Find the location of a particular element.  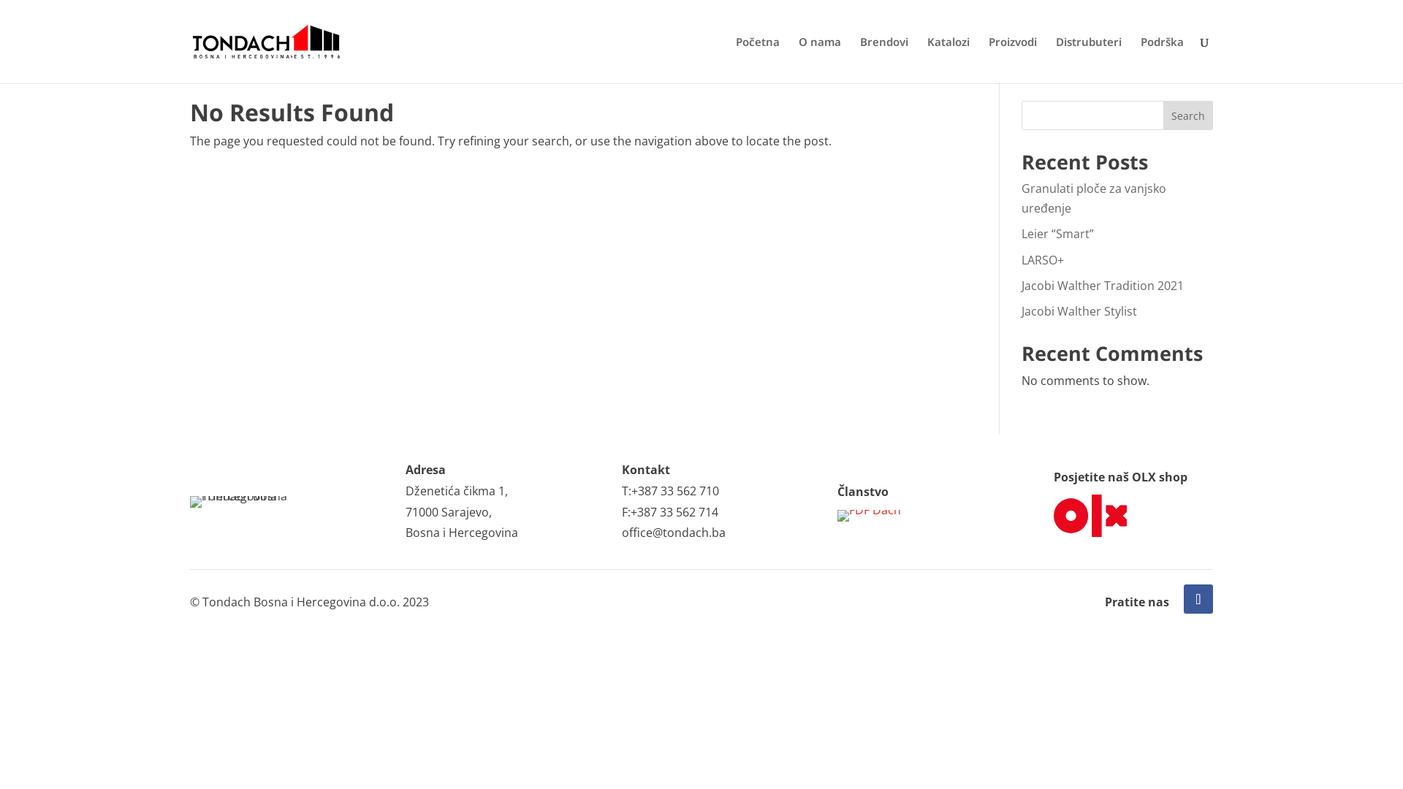

Brendovi is located at coordinates (884, 60).